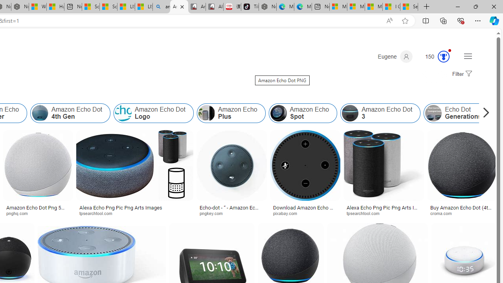 This screenshot has width=503, height=283. Describe the element at coordinates (384, 210) in the screenshot. I see `Alexa Echo Png Pic Png Arts Images` at that location.